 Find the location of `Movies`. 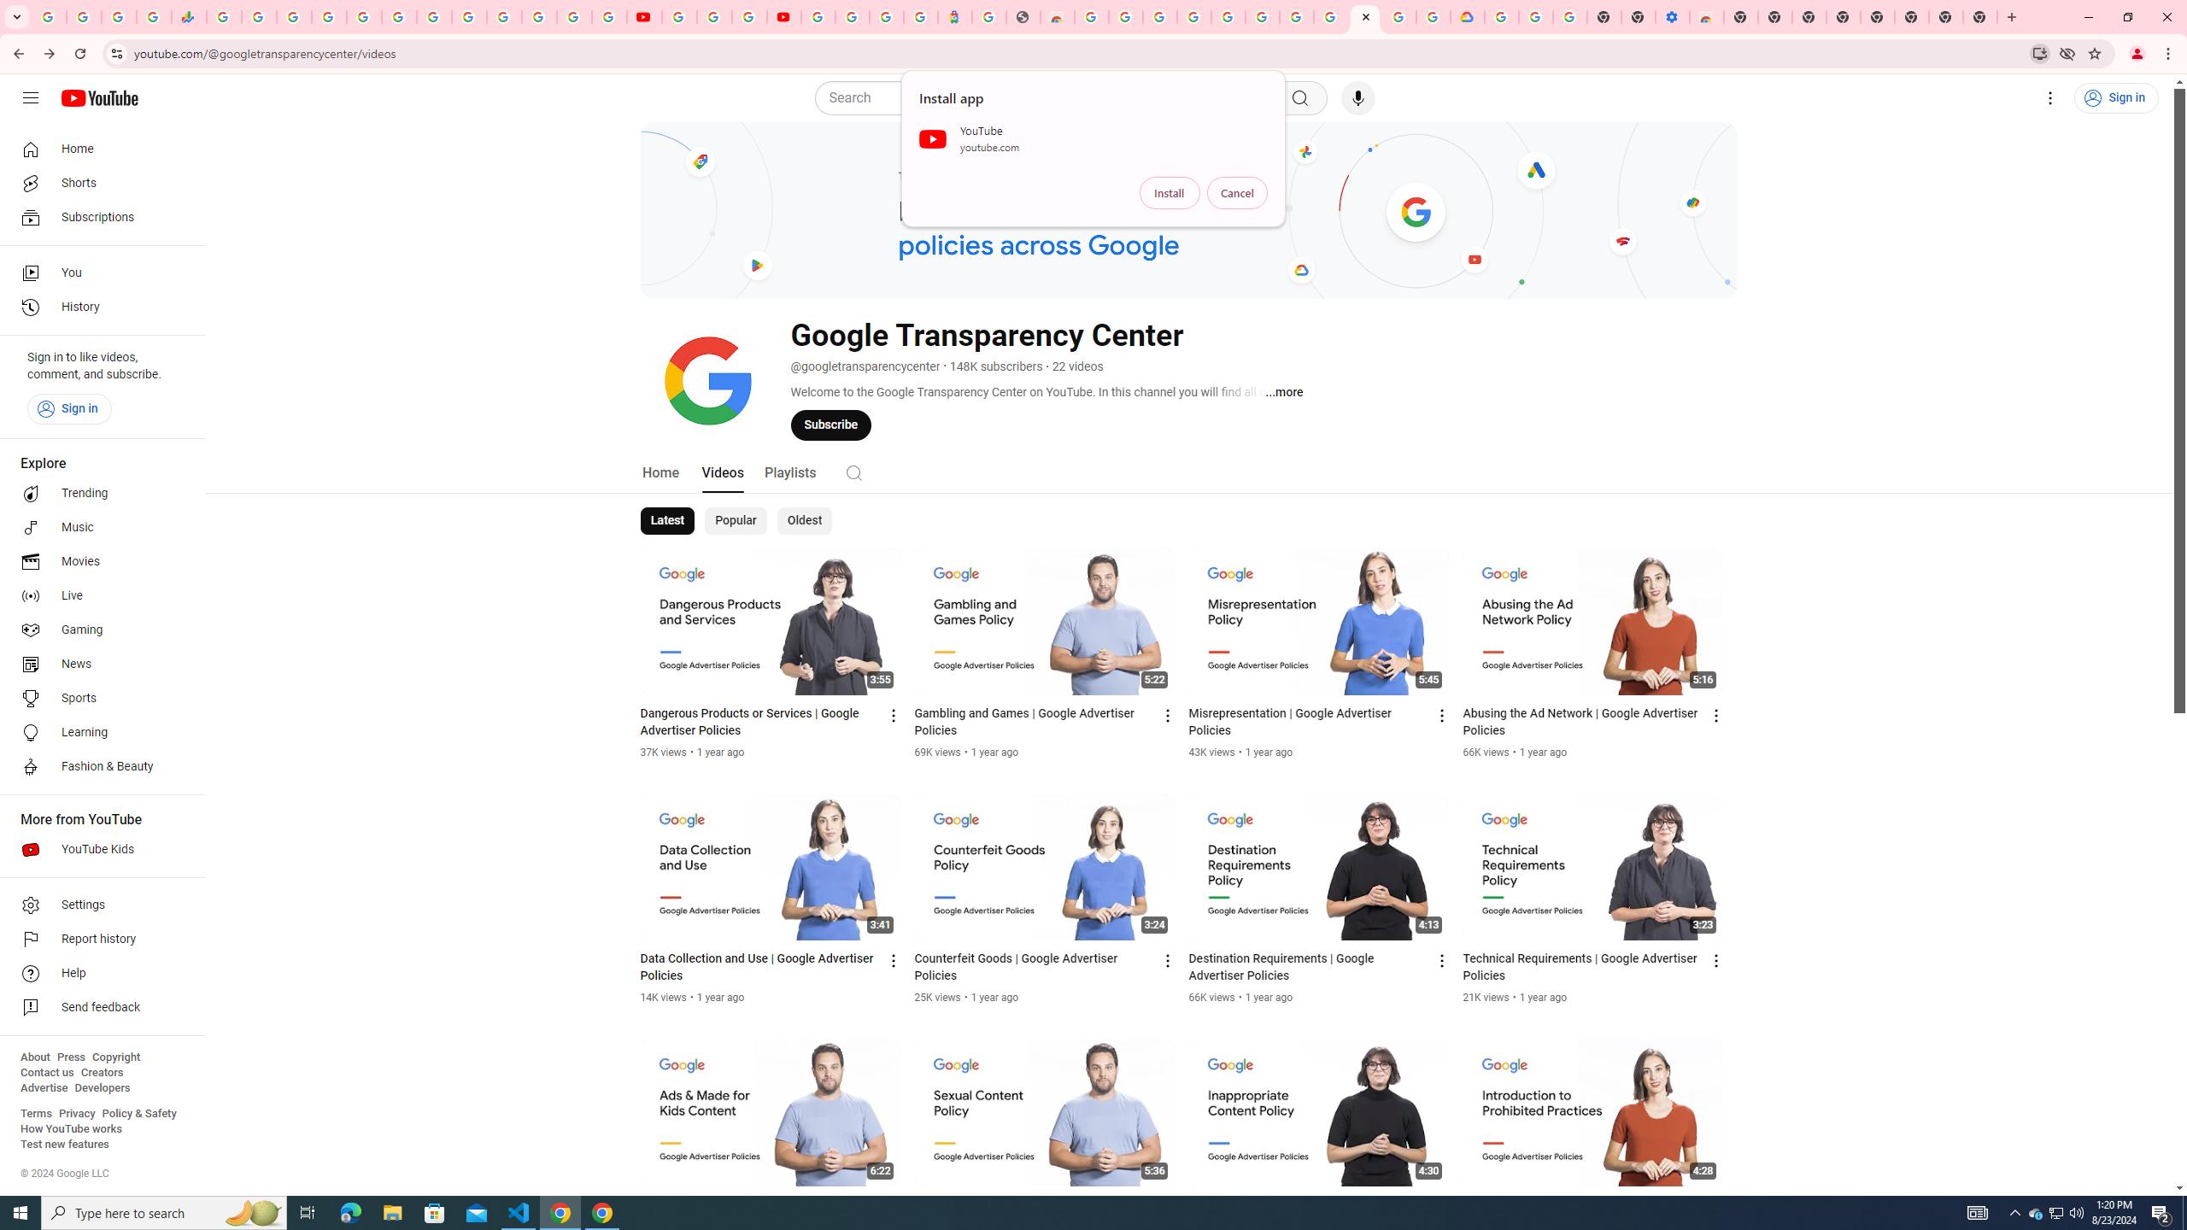

Movies is located at coordinates (97, 562).